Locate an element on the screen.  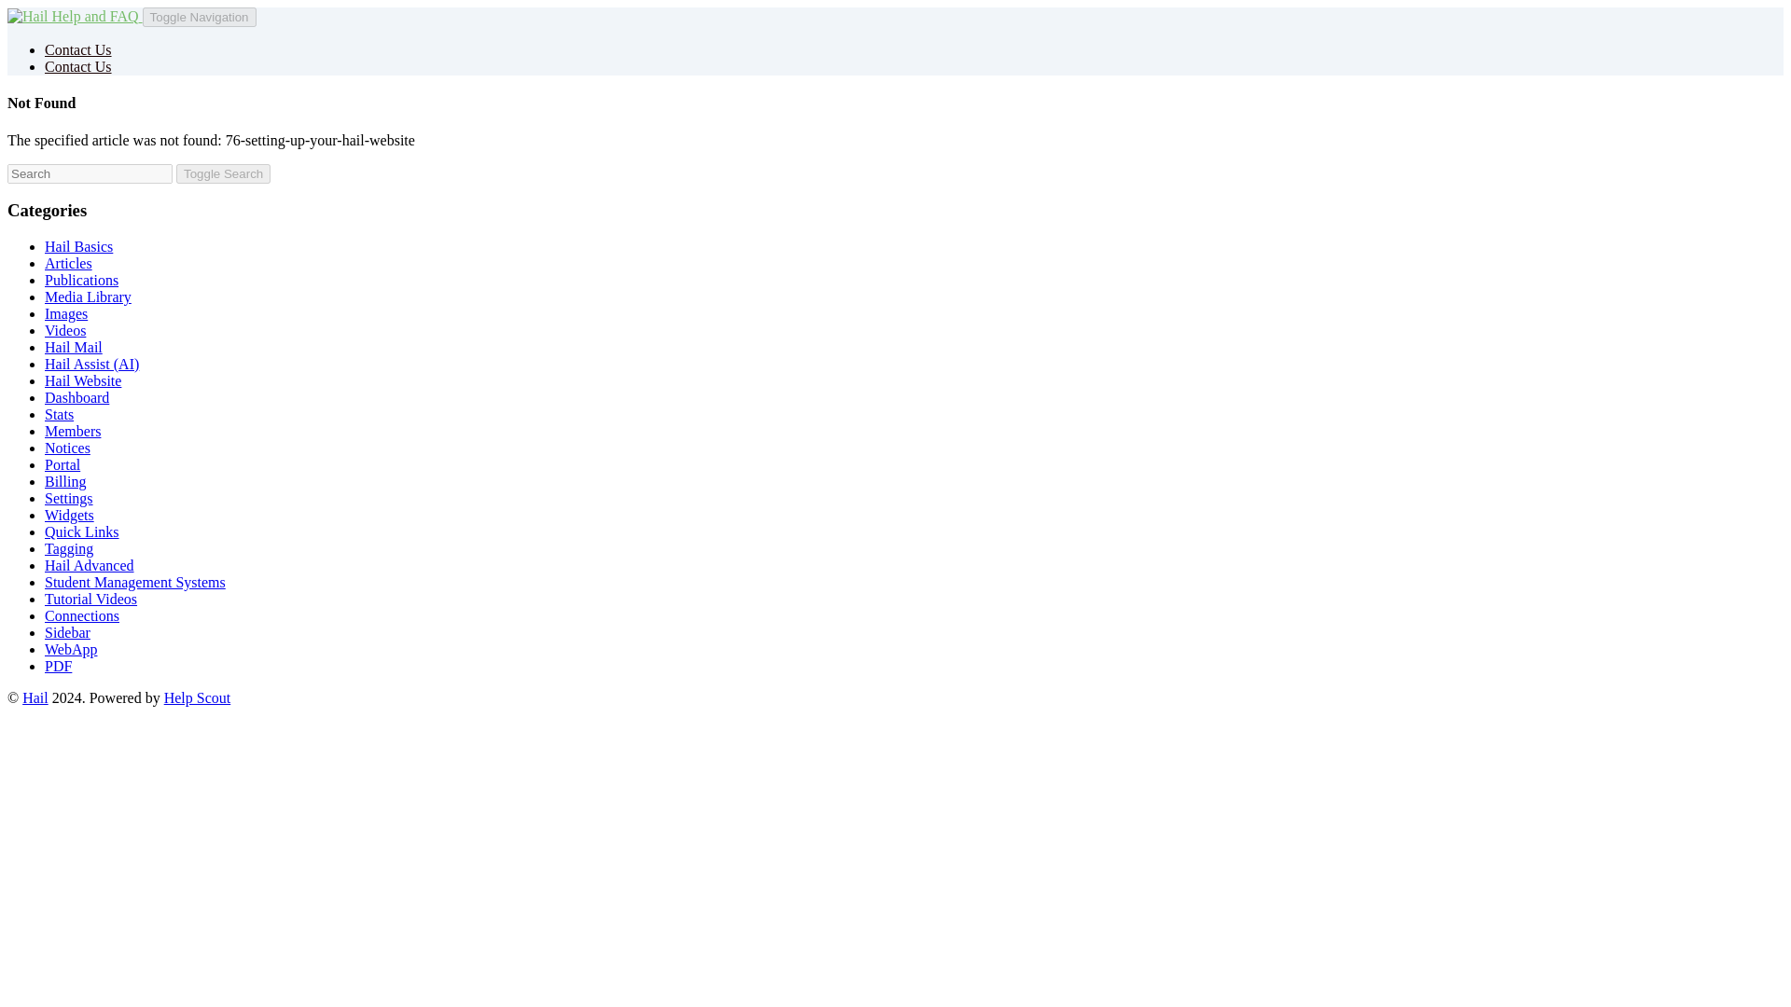
Stats is located at coordinates (59, 414).